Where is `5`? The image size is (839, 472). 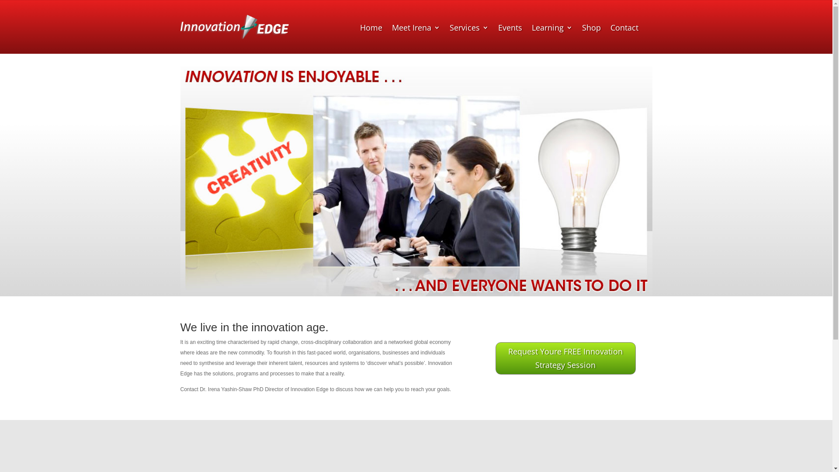
5 is located at coordinates (427, 279).